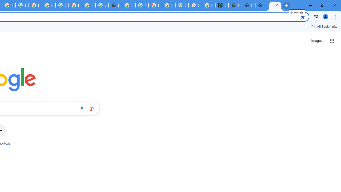 This screenshot has height=192, width=341. I want to click on New Tab, so click(275, 5).